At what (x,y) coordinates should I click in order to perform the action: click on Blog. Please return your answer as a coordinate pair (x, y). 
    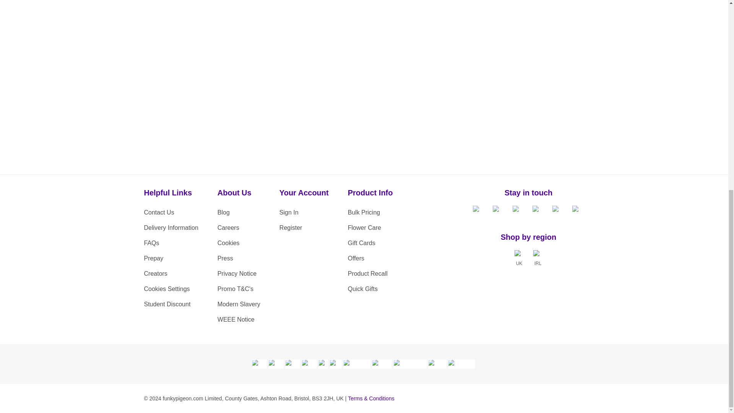
    Looking at the image, I should click on (239, 212).